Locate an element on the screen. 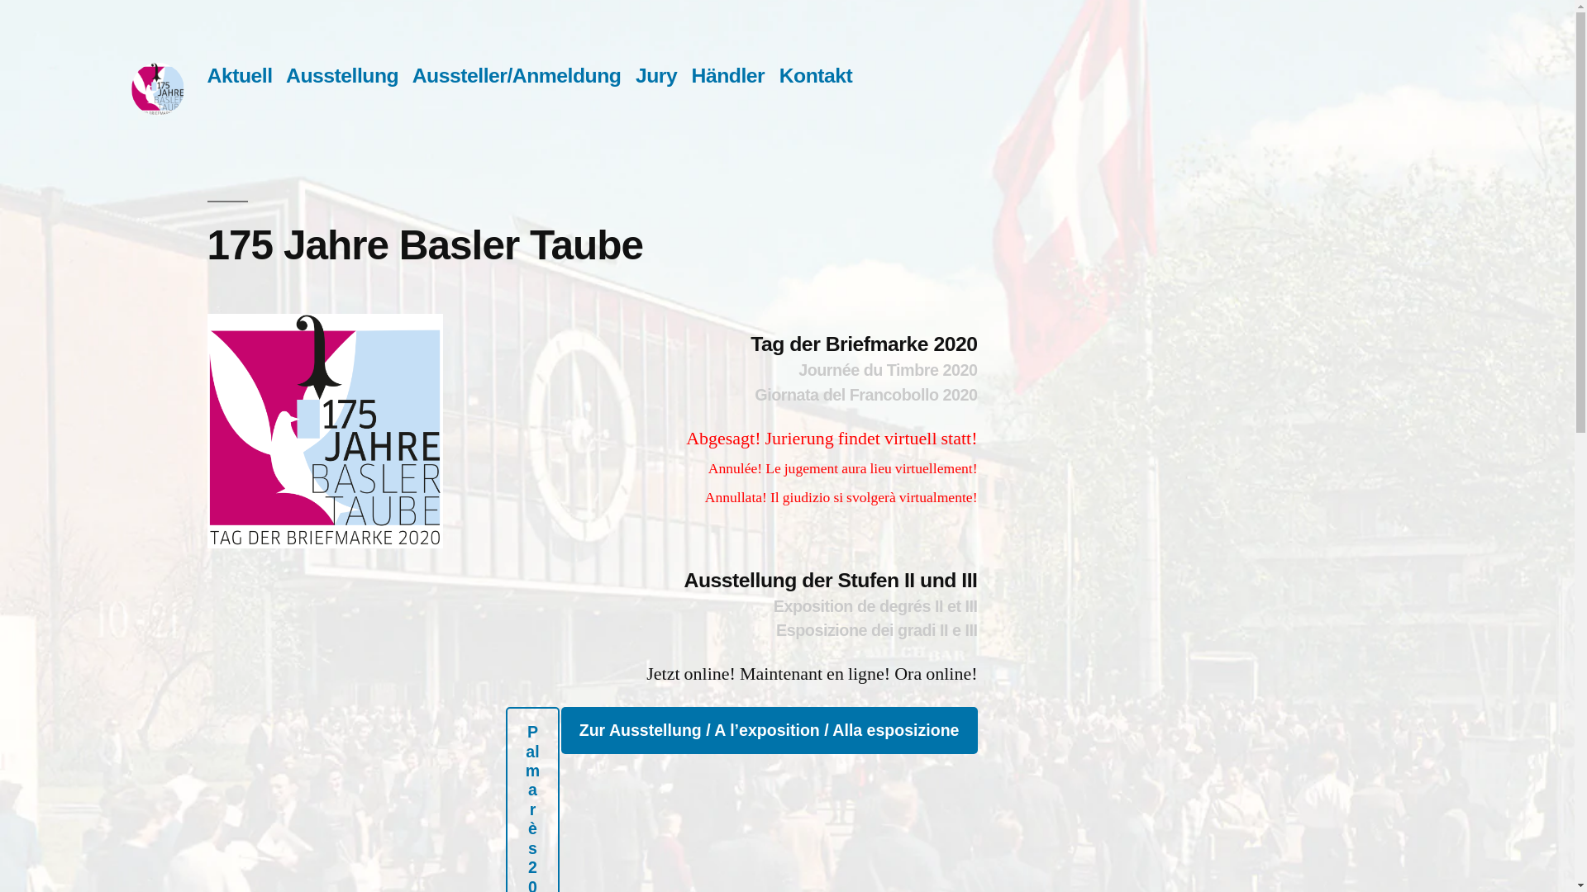  Aussteller/Anmeldung is located at coordinates (517, 75).